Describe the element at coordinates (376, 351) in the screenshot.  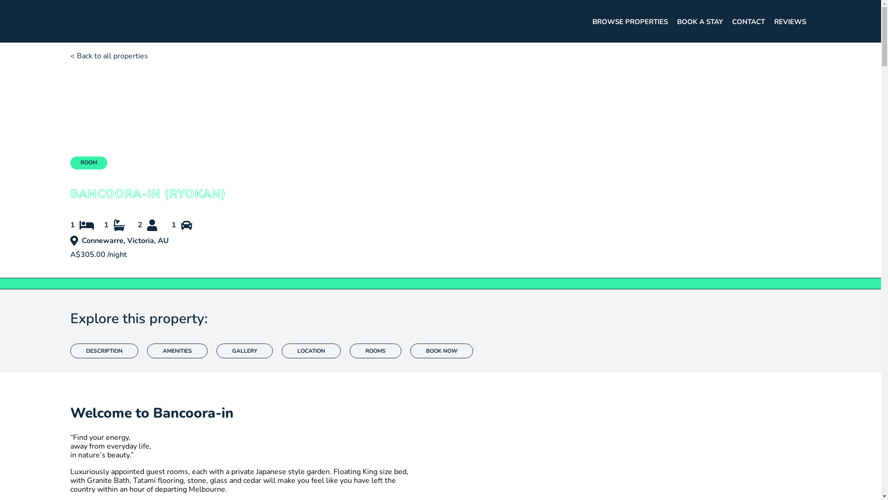
I see `ROOMS` at that location.